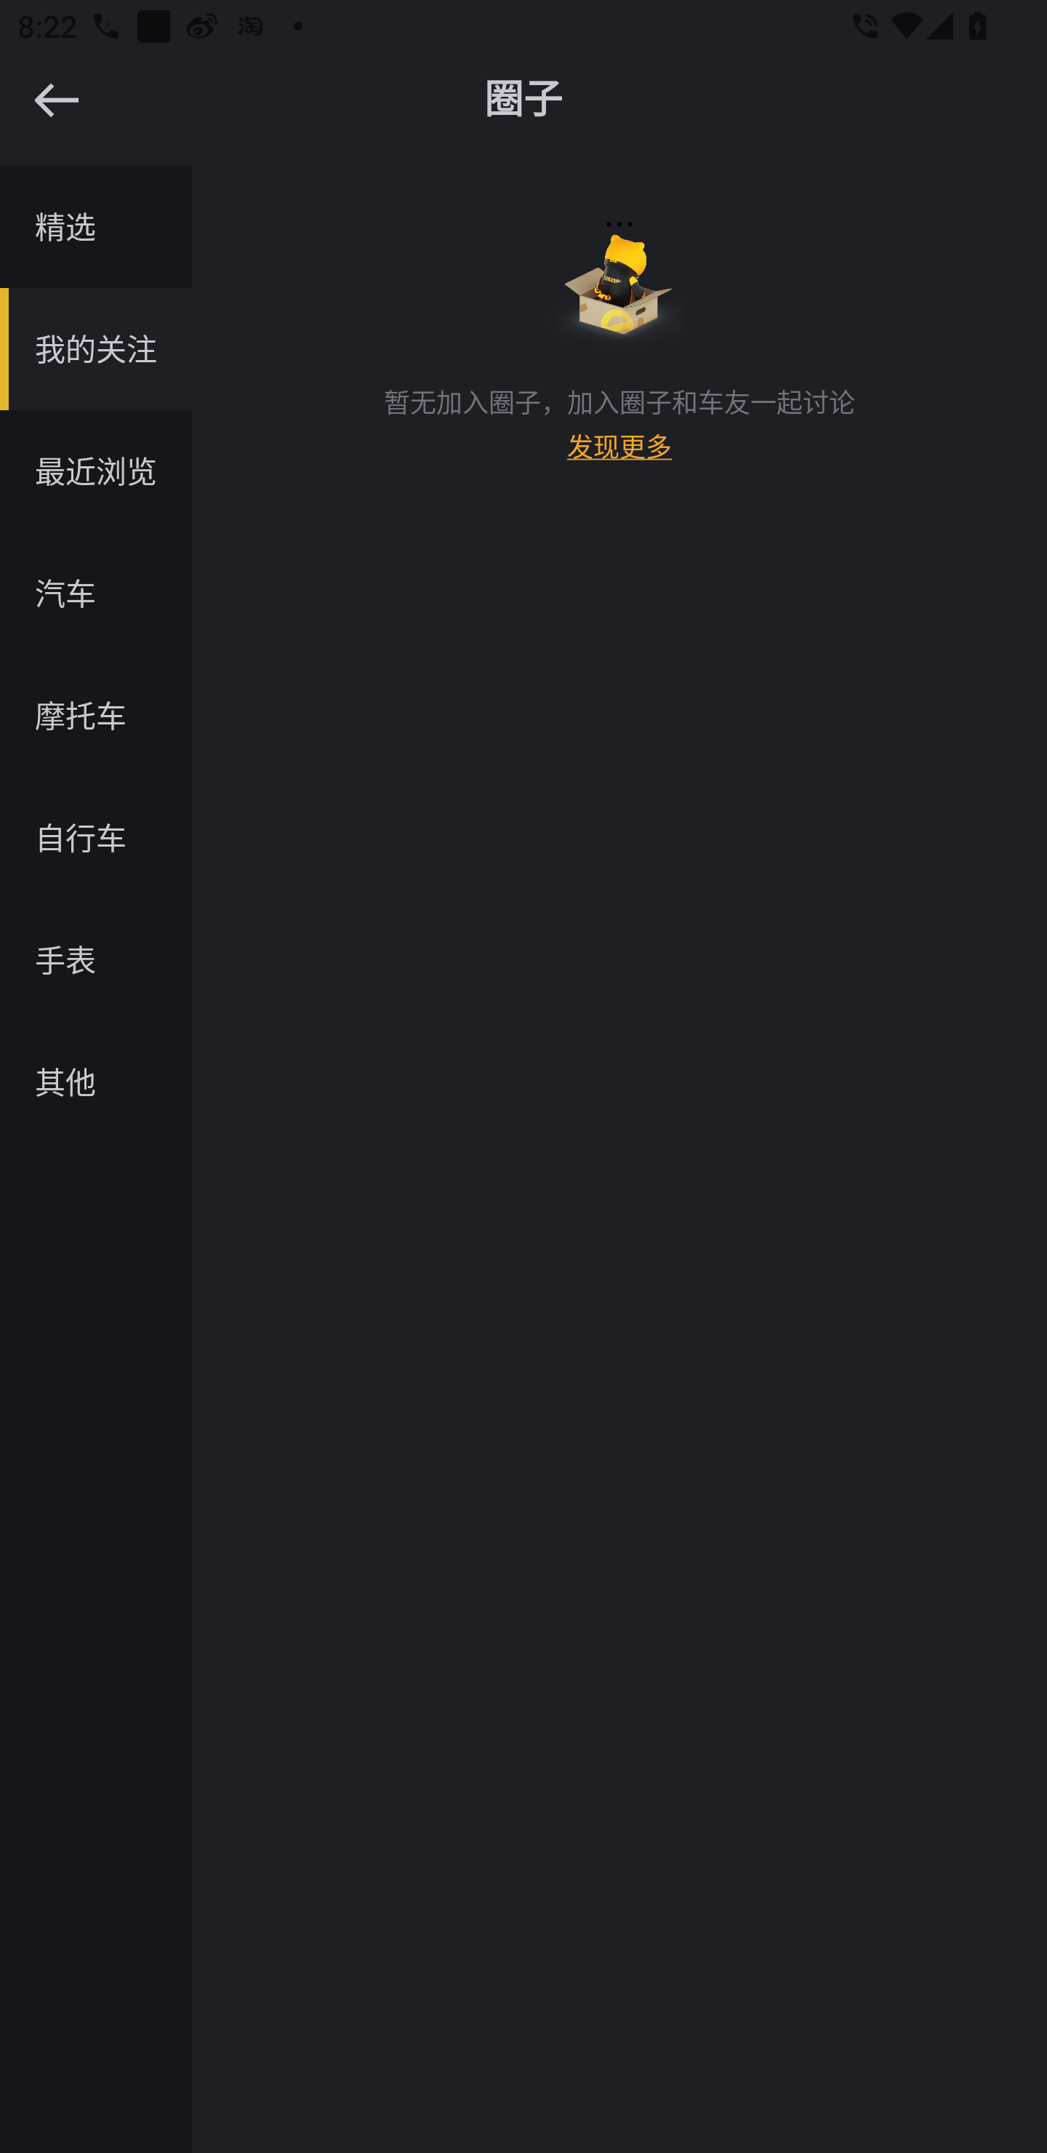 This screenshot has width=1047, height=2153. Describe the element at coordinates (96, 593) in the screenshot. I see `汽车` at that location.